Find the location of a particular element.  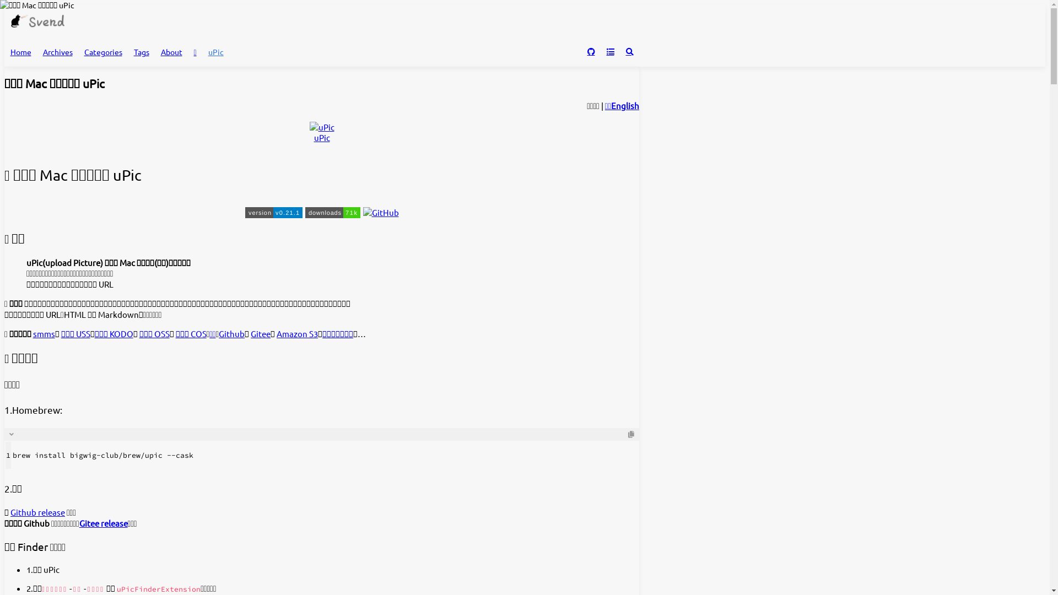

smms is located at coordinates (44, 334).